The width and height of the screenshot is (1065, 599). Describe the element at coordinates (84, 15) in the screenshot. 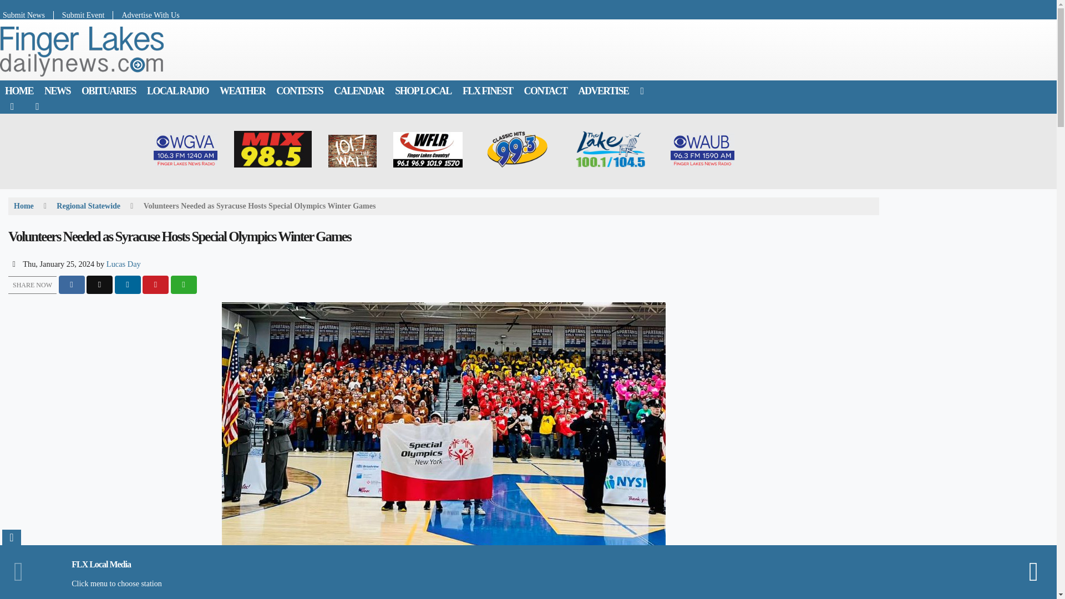

I see `Submit Event` at that location.